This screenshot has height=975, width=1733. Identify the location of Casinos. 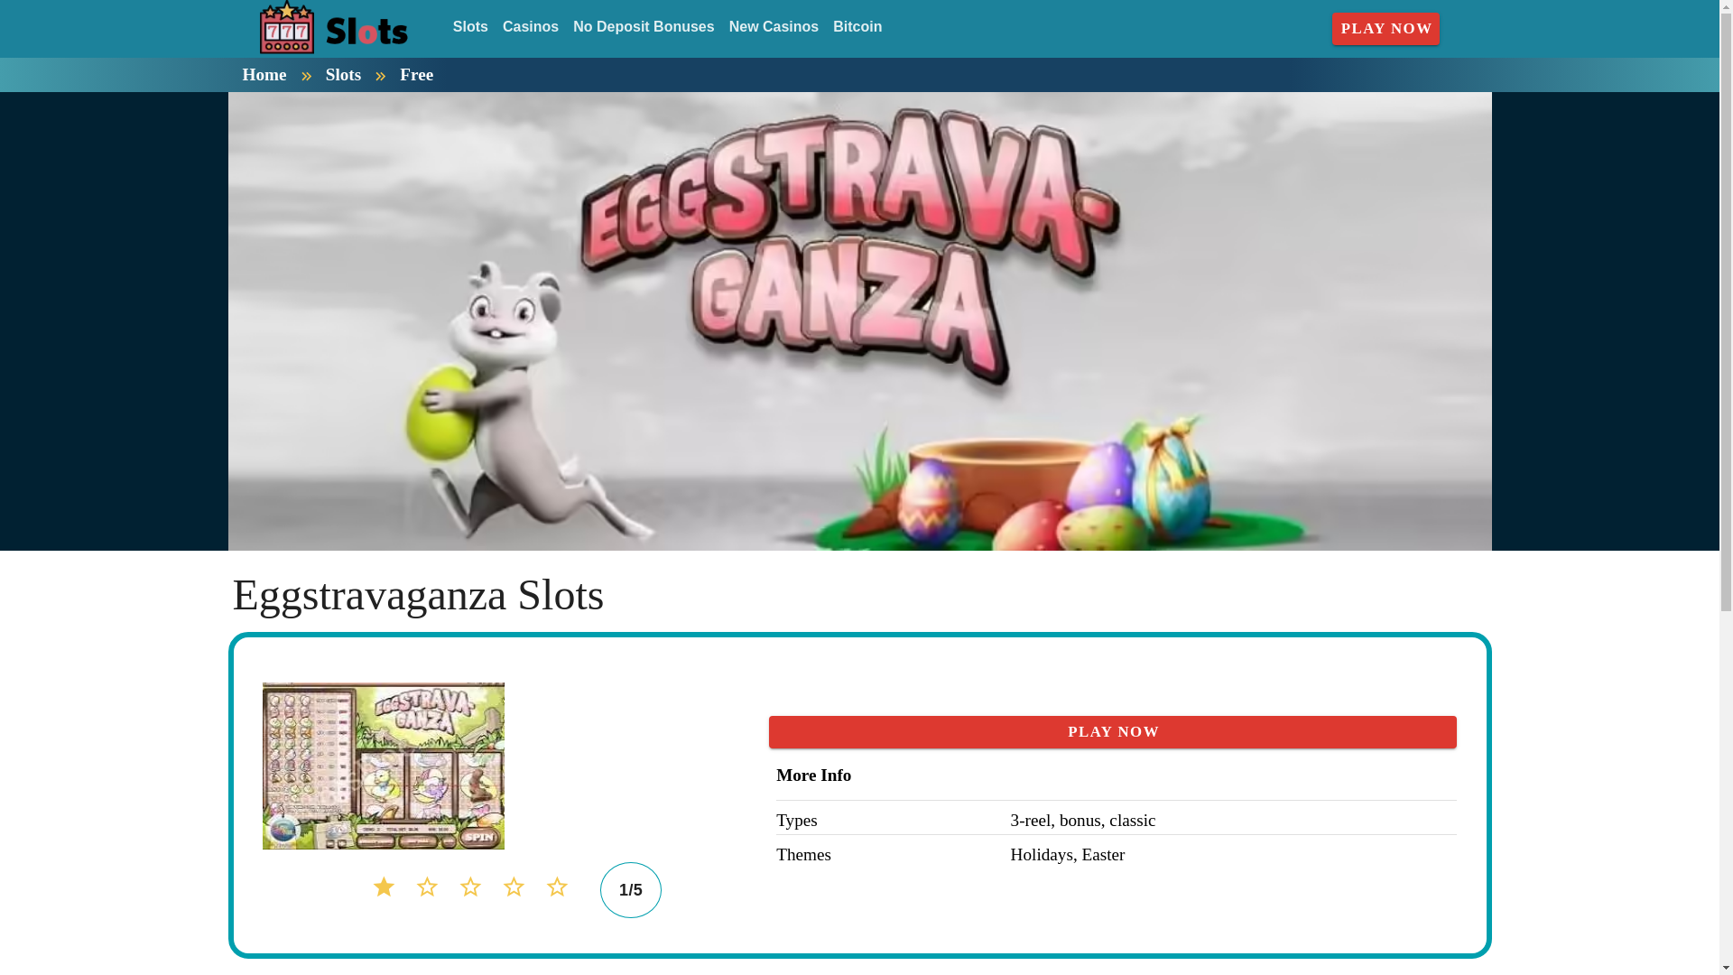
(531, 27).